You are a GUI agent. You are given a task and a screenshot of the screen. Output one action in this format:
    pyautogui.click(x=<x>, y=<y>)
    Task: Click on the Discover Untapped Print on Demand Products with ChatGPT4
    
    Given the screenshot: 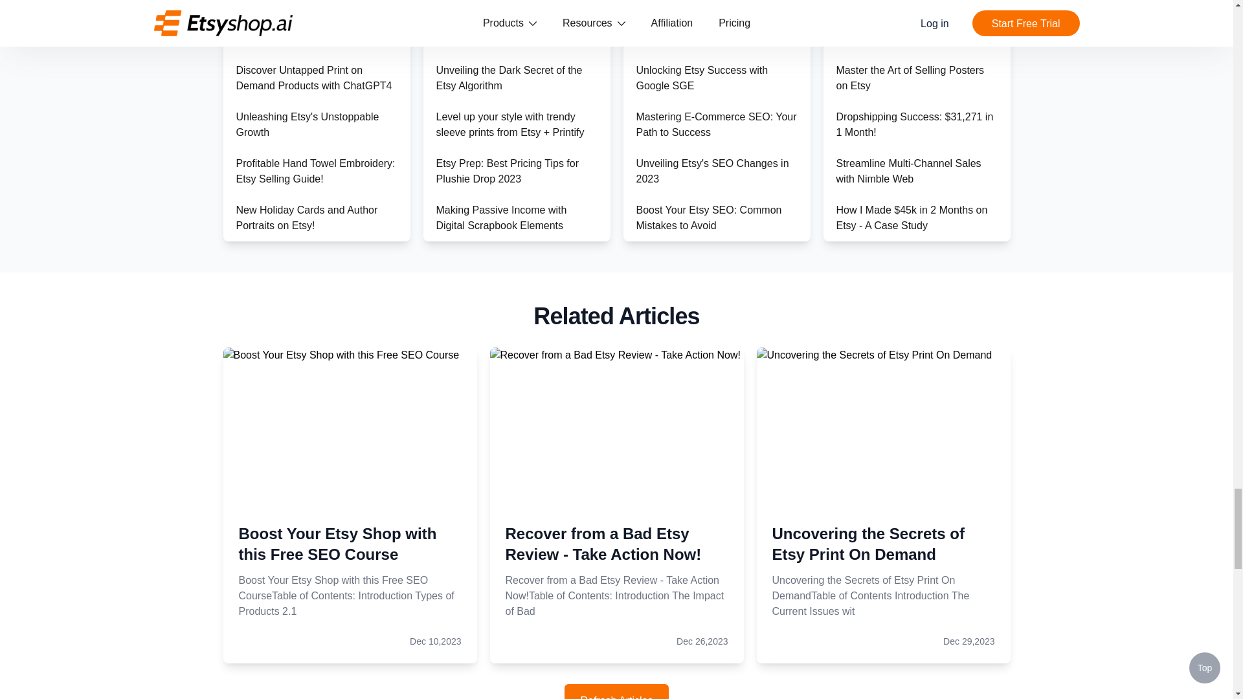 What is the action you would take?
    pyautogui.click(x=313, y=78)
    